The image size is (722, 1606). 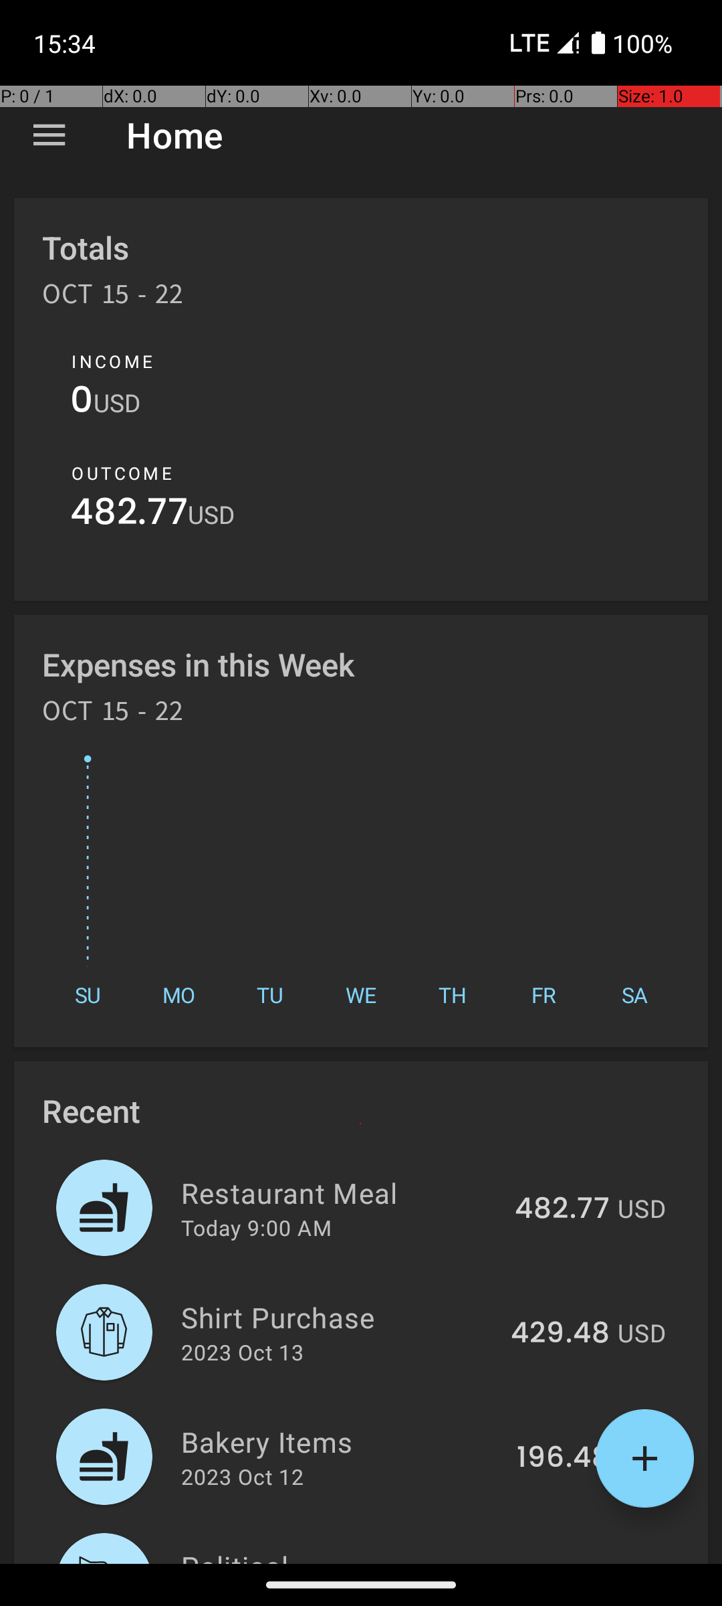 What do you see at coordinates (340, 1192) in the screenshot?
I see `Restaurant Meal` at bounding box center [340, 1192].